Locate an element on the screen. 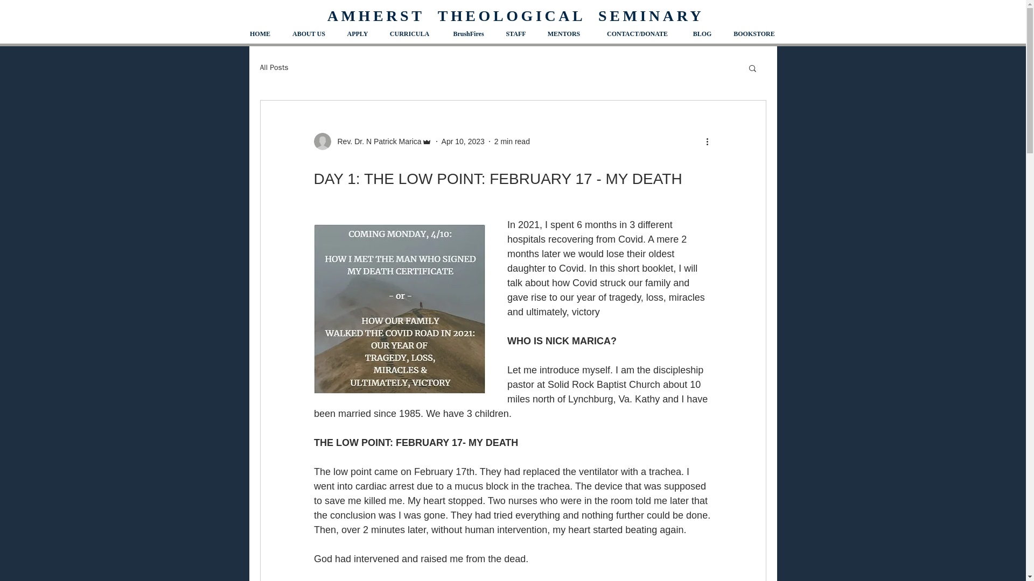 Image resolution: width=1034 pixels, height=581 pixels. MENTORS is located at coordinates (563, 34).